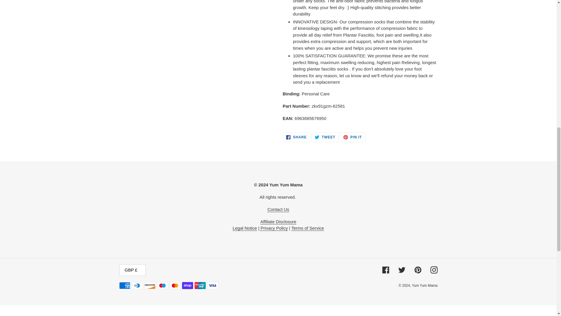 The image size is (561, 316). I want to click on Privacy Policy, so click(273, 228).